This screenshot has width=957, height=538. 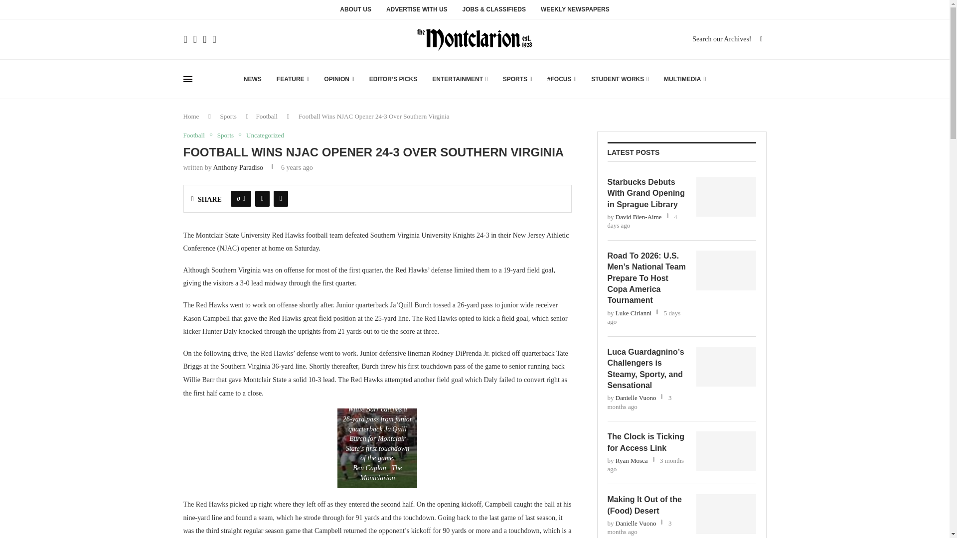 What do you see at coordinates (726, 197) in the screenshot?
I see `Starbucks Debuts With Grand Opening in Sprague Library` at bounding box center [726, 197].